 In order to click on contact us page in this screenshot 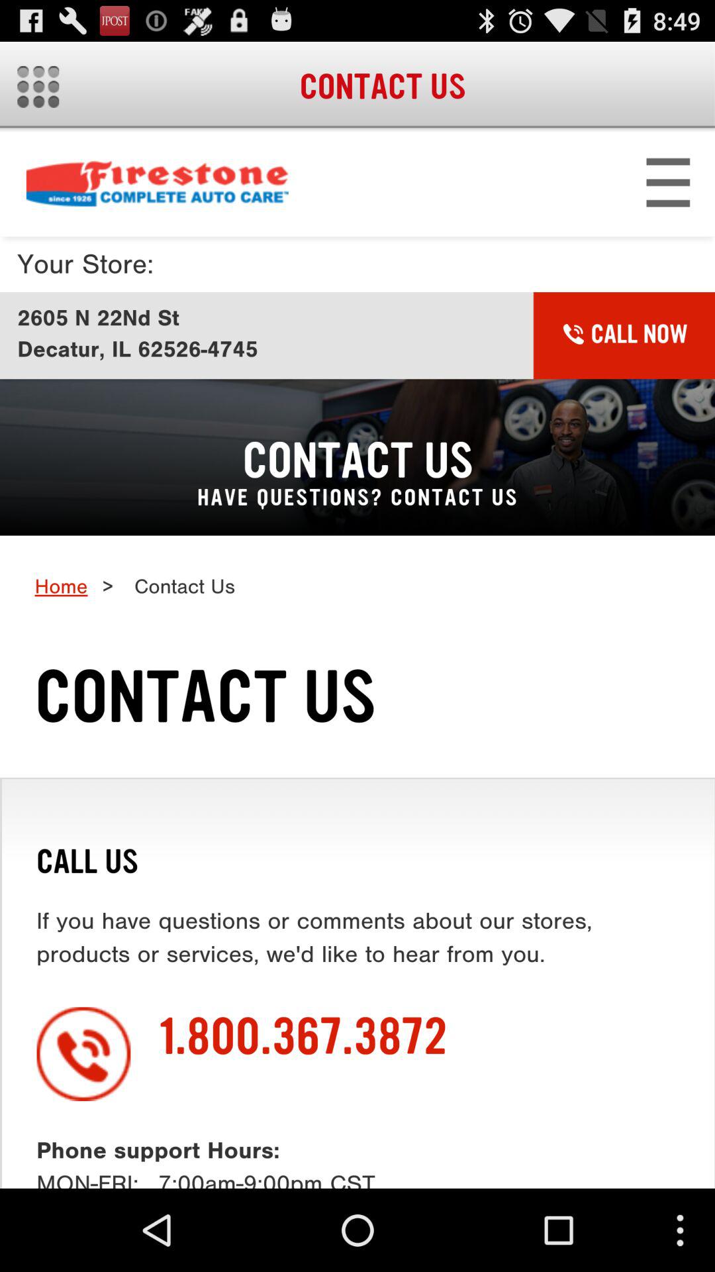, I will do `click(358, 660)`.